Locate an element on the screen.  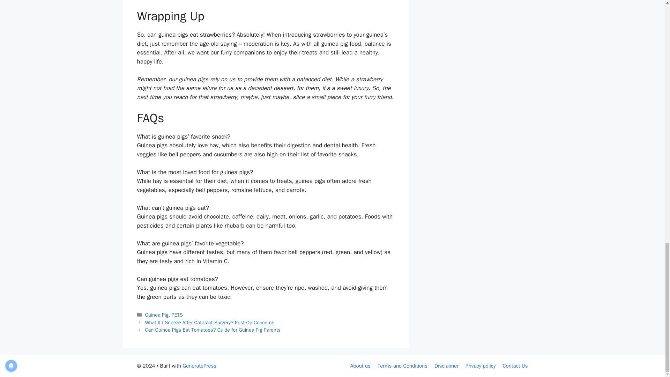
GeneratePress is located at coordinates (199, 366).